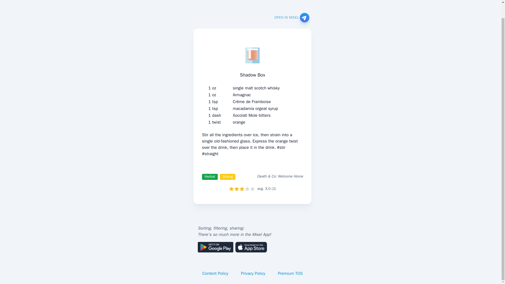 This screenshot has height=284, width=505. What do you see at coordinates (253, 273) in the screenshot?
I see `Privacy Policy` at bounding box center [253, 273].